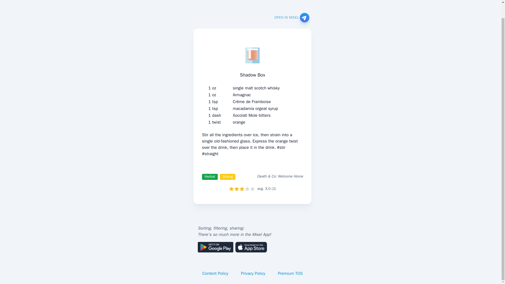 This screenshot has height=284, width=505. What do you see at coordinates (253, 273) in the screenshot?
I see `Privacy Policy` at bounding box center [253, 273].